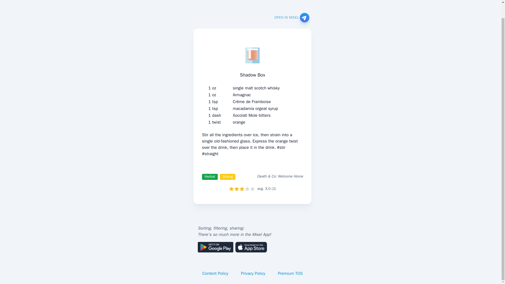 This screenshot has height=284, width=505. What do you see at coordinates (253, 273) in the screenshot?
I see `Privacy Policy` at bounding box center [253, 273].